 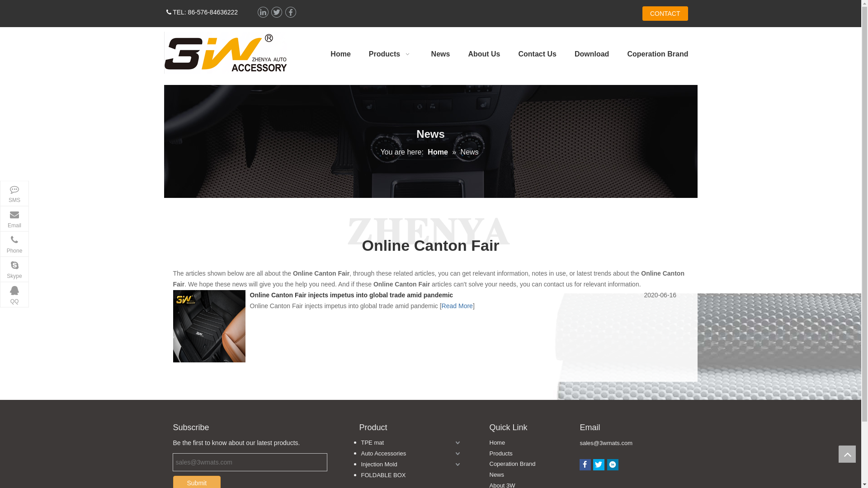 What do you see at coordinates (592, 54) in the screenshot?
I see `Download` at bounding box center [592, 54].